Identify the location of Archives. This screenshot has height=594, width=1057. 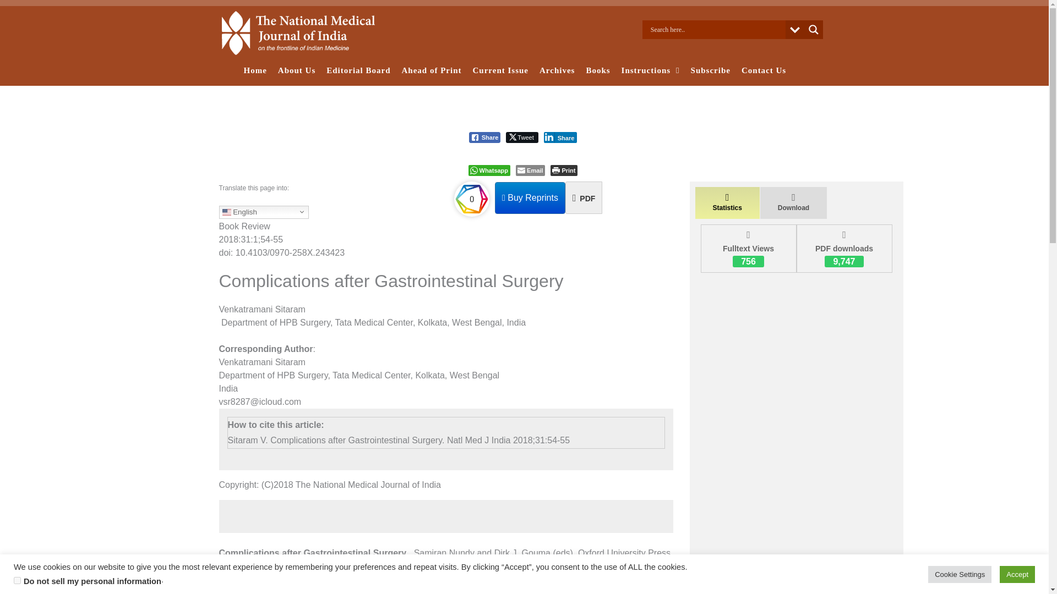
(557, 70).